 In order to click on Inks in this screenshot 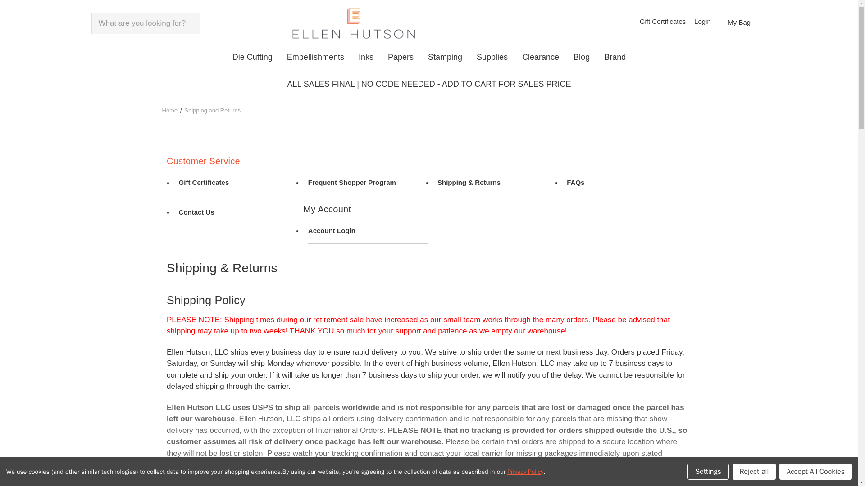, I will do `click(366, 58)`.